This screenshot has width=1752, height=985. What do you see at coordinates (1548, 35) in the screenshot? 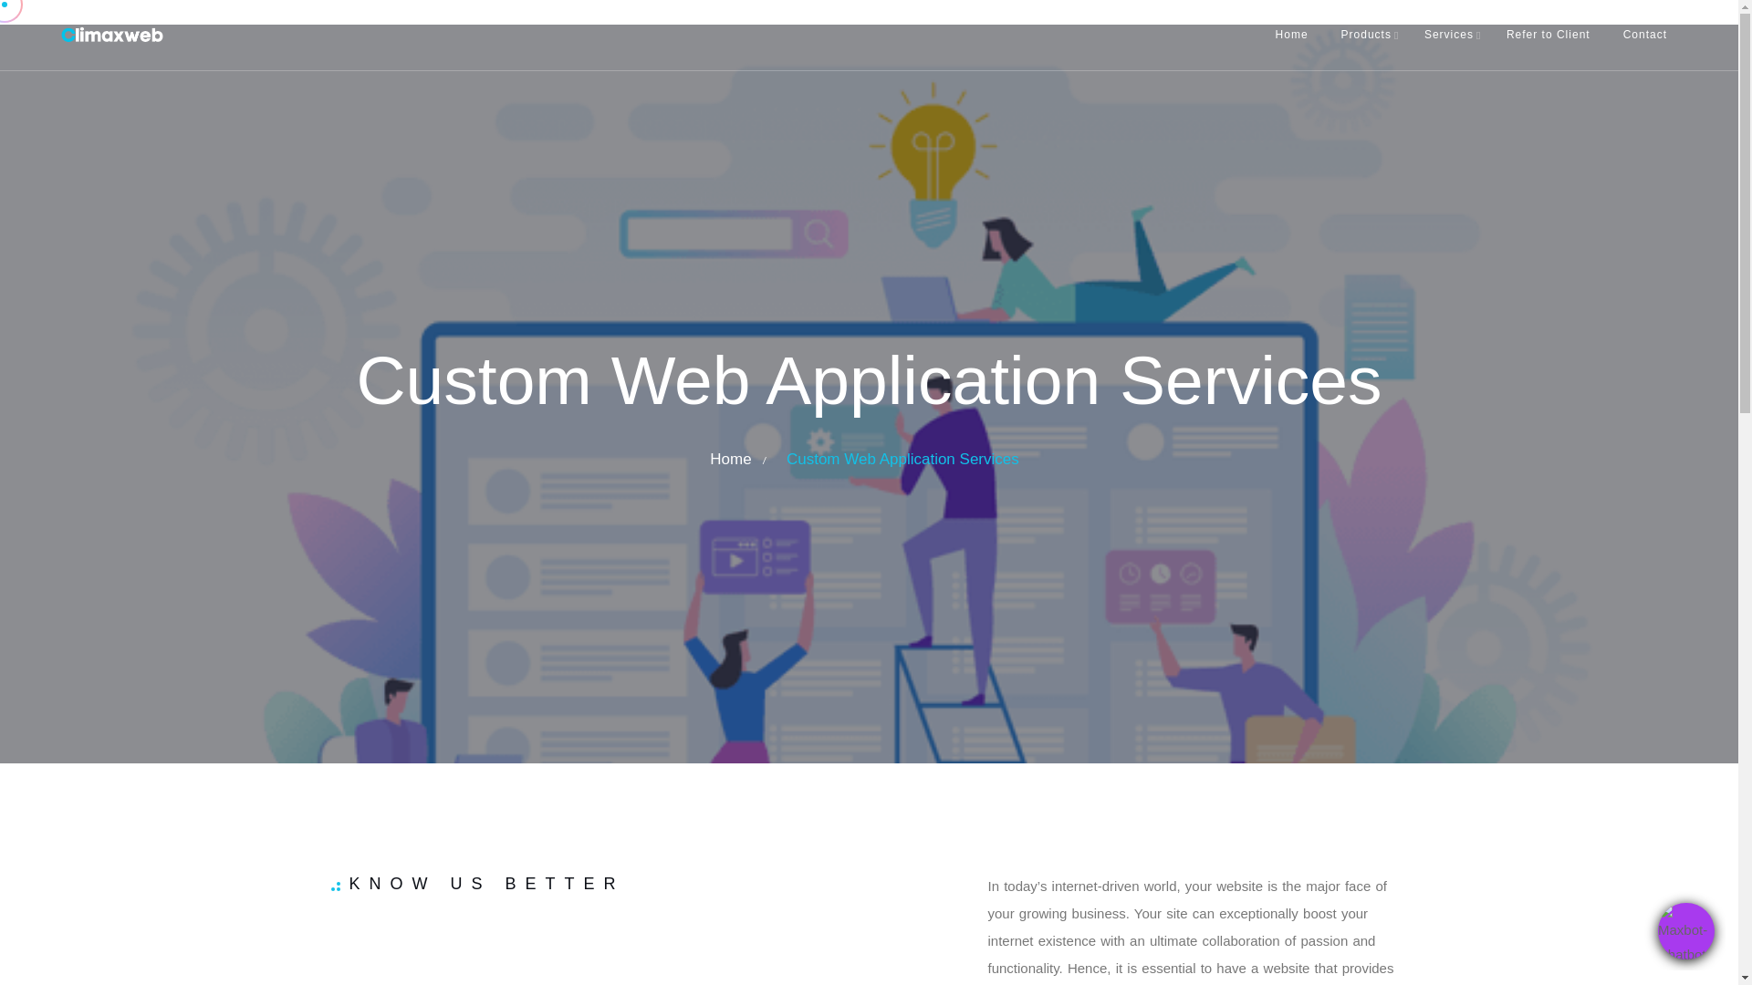
I see `Refer to Client` at bounding box center [1548, 35].